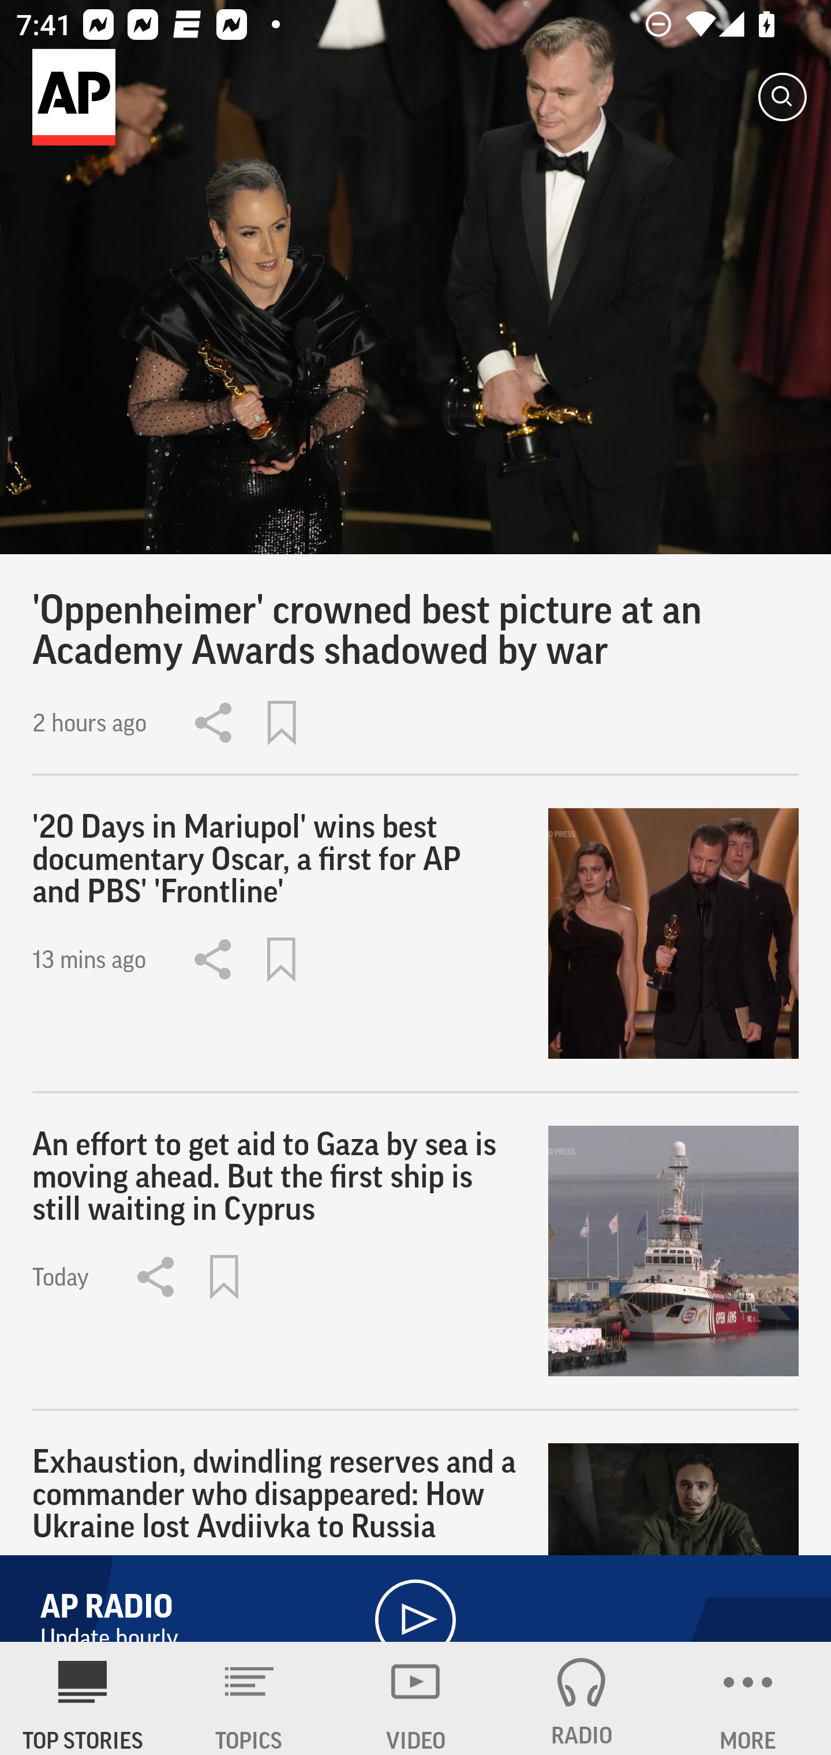  What do you see at coordinates (415, 1698) in the screenshot?
I see `VIDEO` at bounding box center [415, 1698].